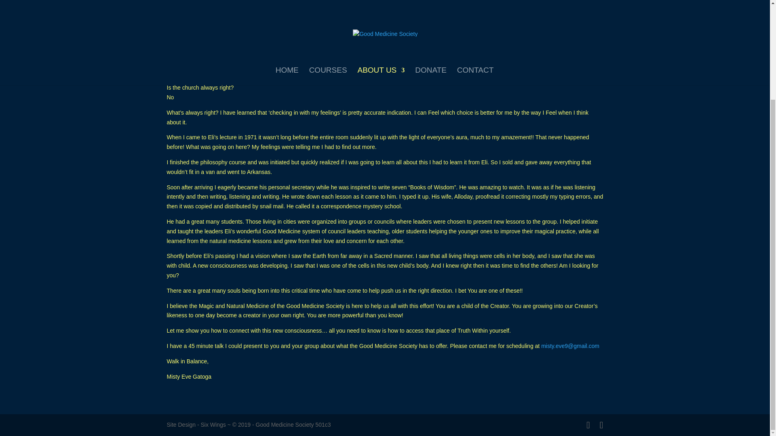 The height and width of the screenshot is (436, 776). What do you see at coordinates (570, 346) in the screenshot?
I see `mail to` at bounding box center [570, 346].